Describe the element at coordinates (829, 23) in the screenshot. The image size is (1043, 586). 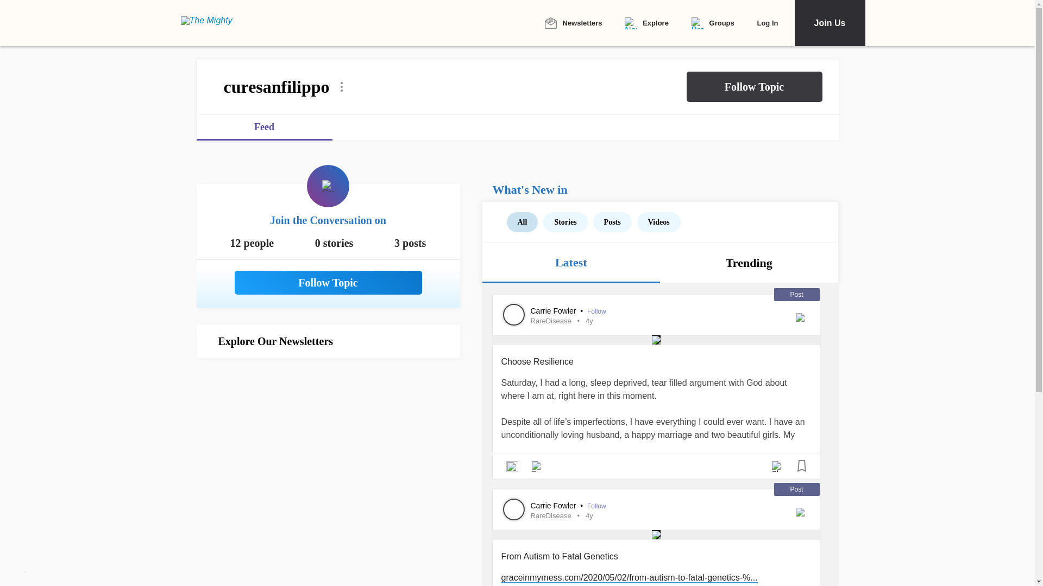
I see `Join Us` at that location.